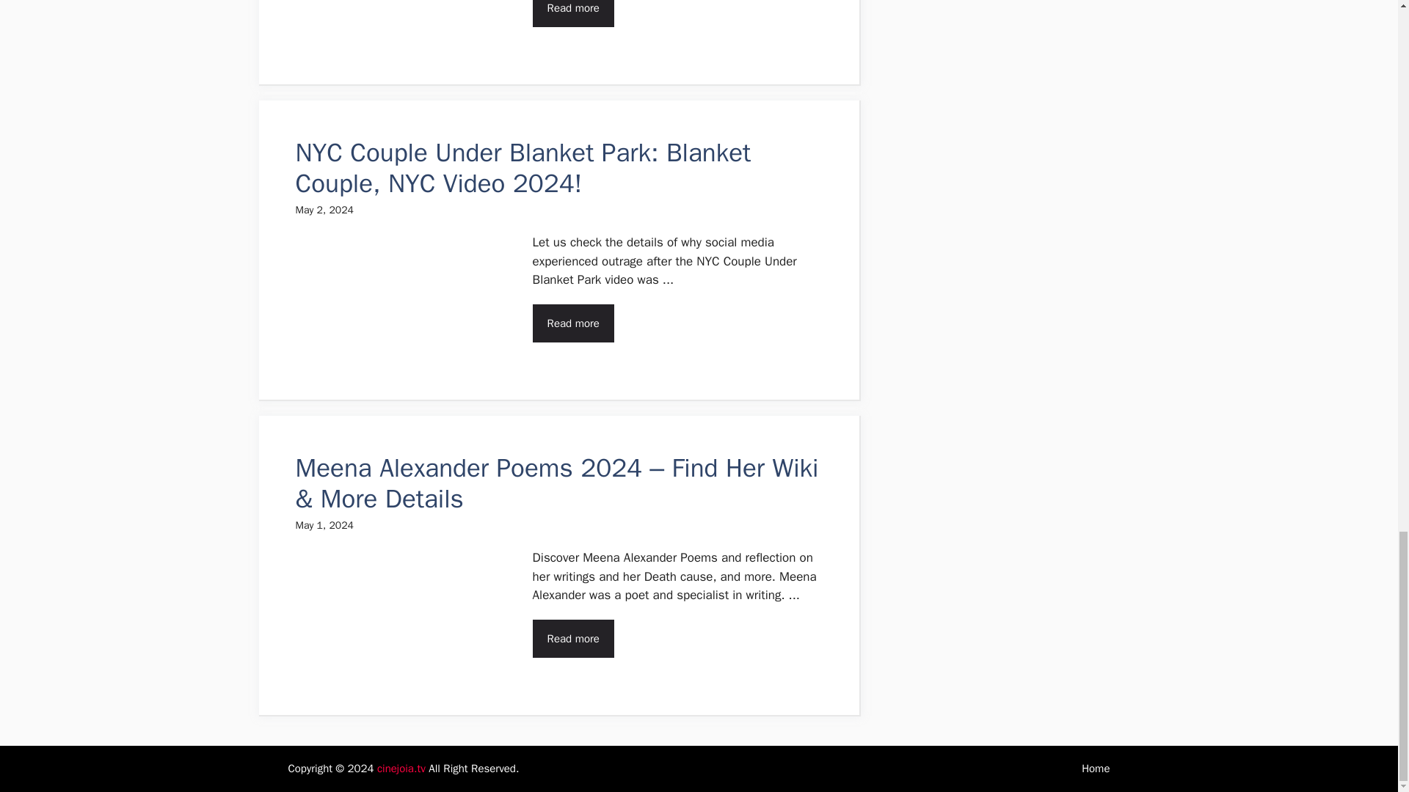 The image size is (1409, 792). What do you see at coordinates (401, 769) in the screenshot?
I see `cinejoia.tv` at bounding box center [401, 769].